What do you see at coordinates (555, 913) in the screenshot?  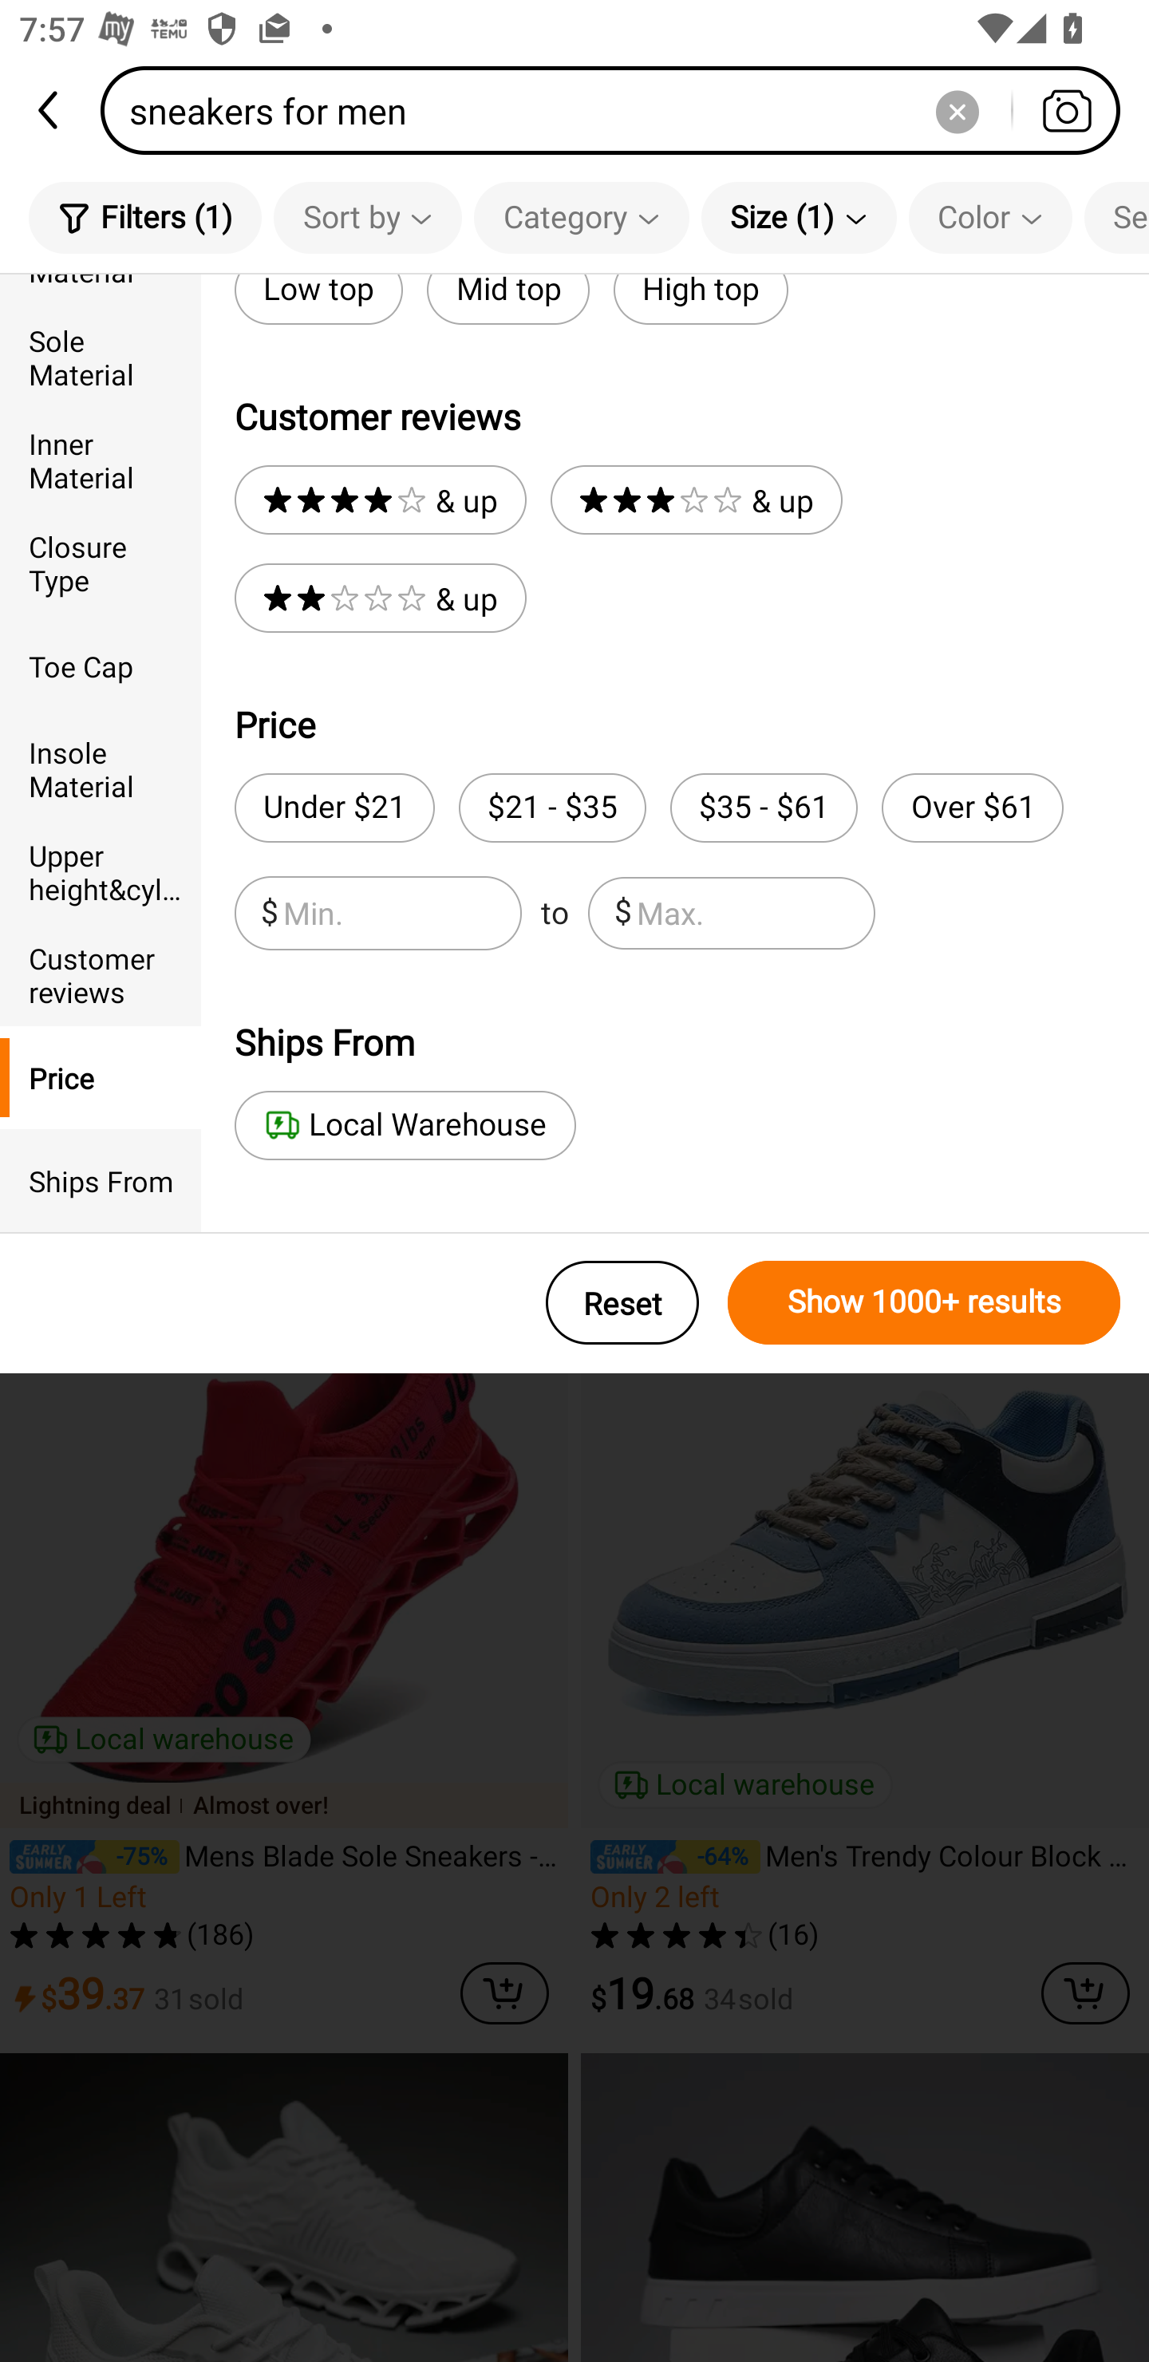 I see `$ Min. to $ Max.` at bounding box center [555, 913].